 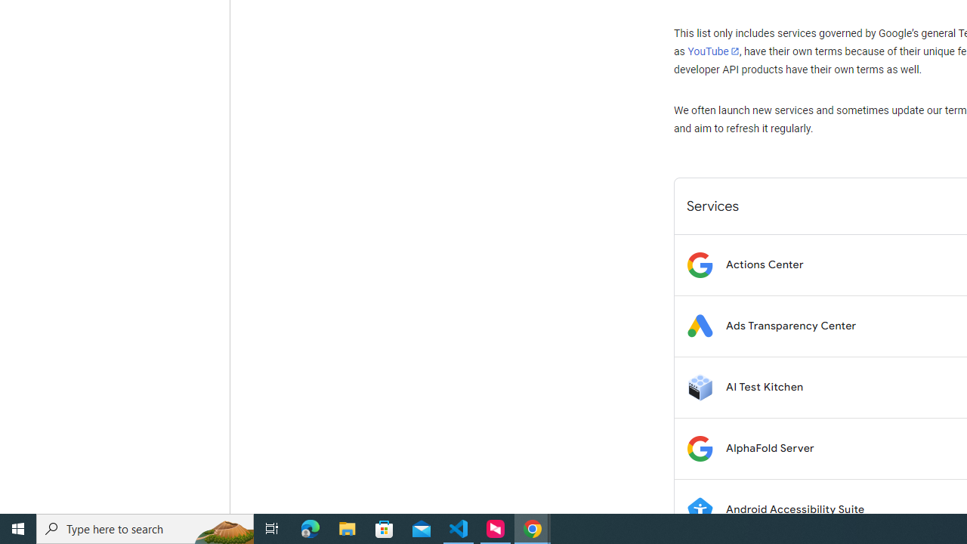 I want to click on YouTube, so click(x=713, y=51).